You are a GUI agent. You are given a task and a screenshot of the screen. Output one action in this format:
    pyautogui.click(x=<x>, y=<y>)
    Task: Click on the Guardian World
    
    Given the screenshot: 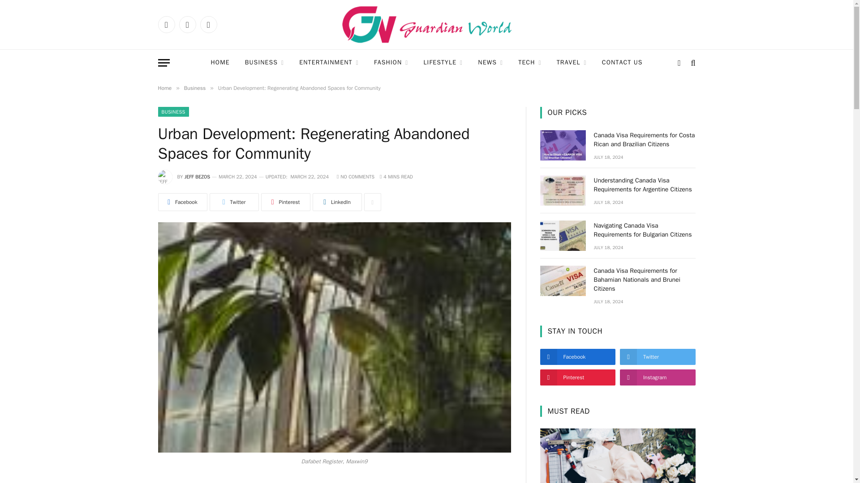 What is the action you would take?
    pyautogui.click(x=426, y=25)
    